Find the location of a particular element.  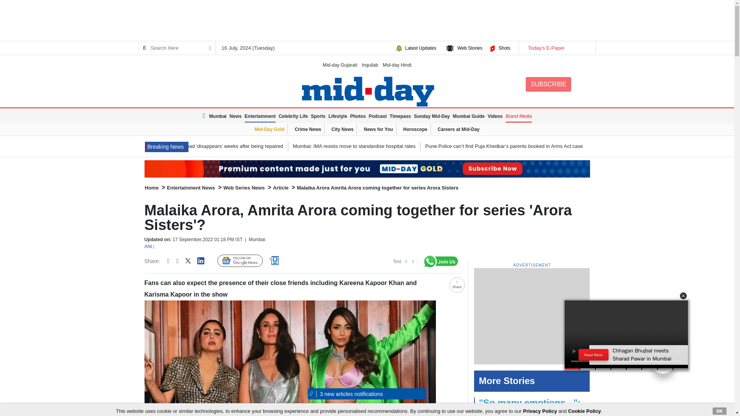

Shots is located at coordinates (504, 48).